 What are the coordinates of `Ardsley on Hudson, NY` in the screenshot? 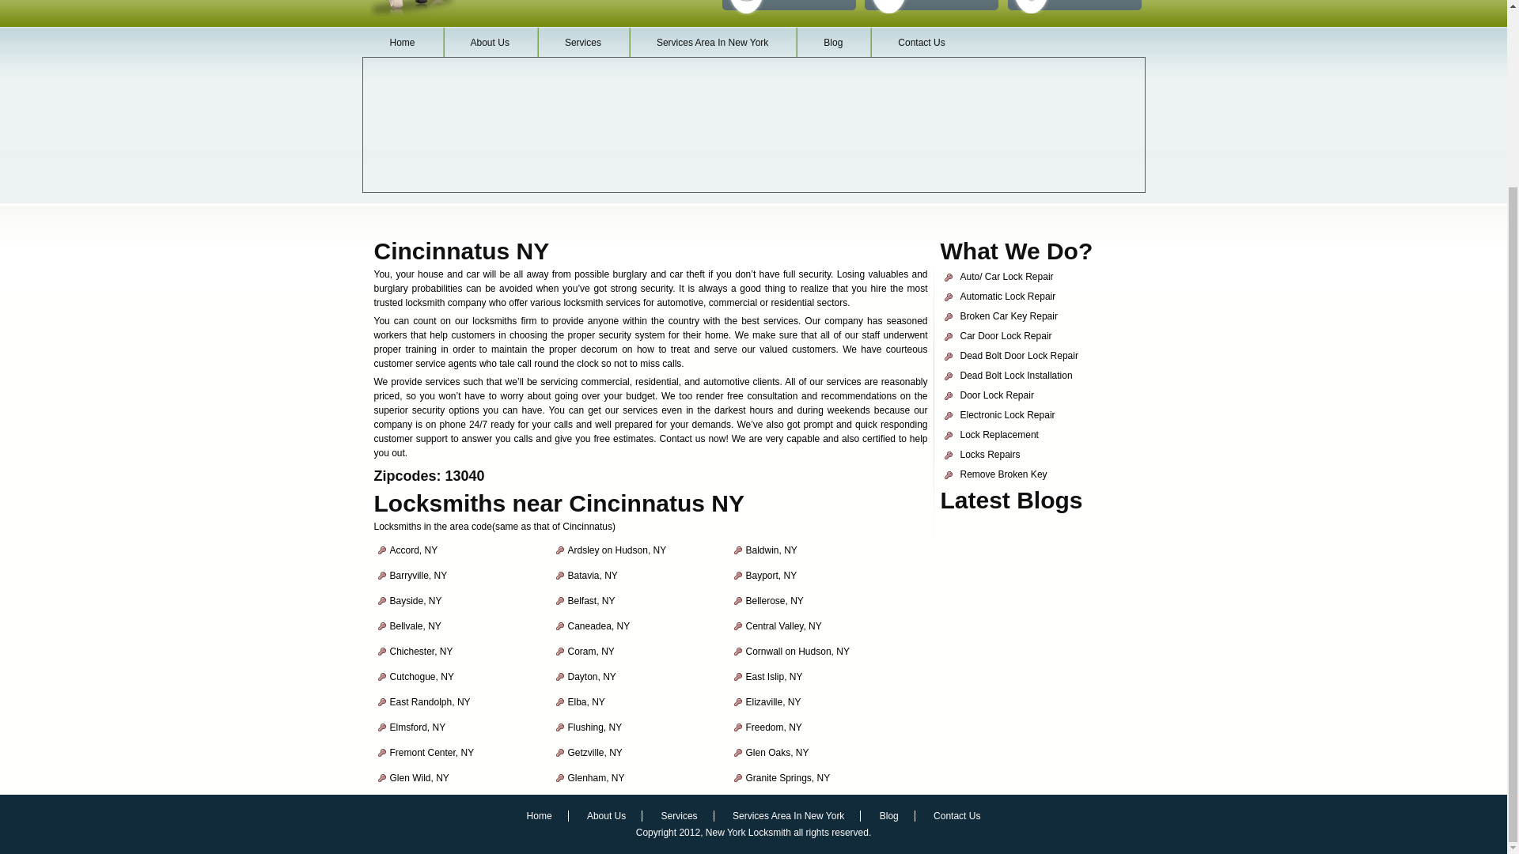 It's located at (617, 550).